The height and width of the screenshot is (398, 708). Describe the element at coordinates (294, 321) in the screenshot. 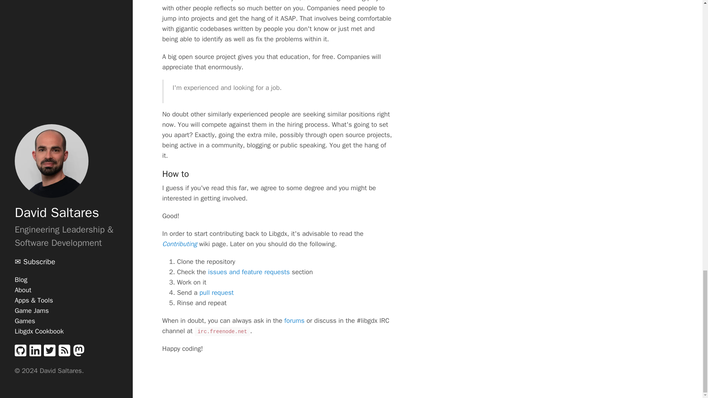

I see `forums` at that location.